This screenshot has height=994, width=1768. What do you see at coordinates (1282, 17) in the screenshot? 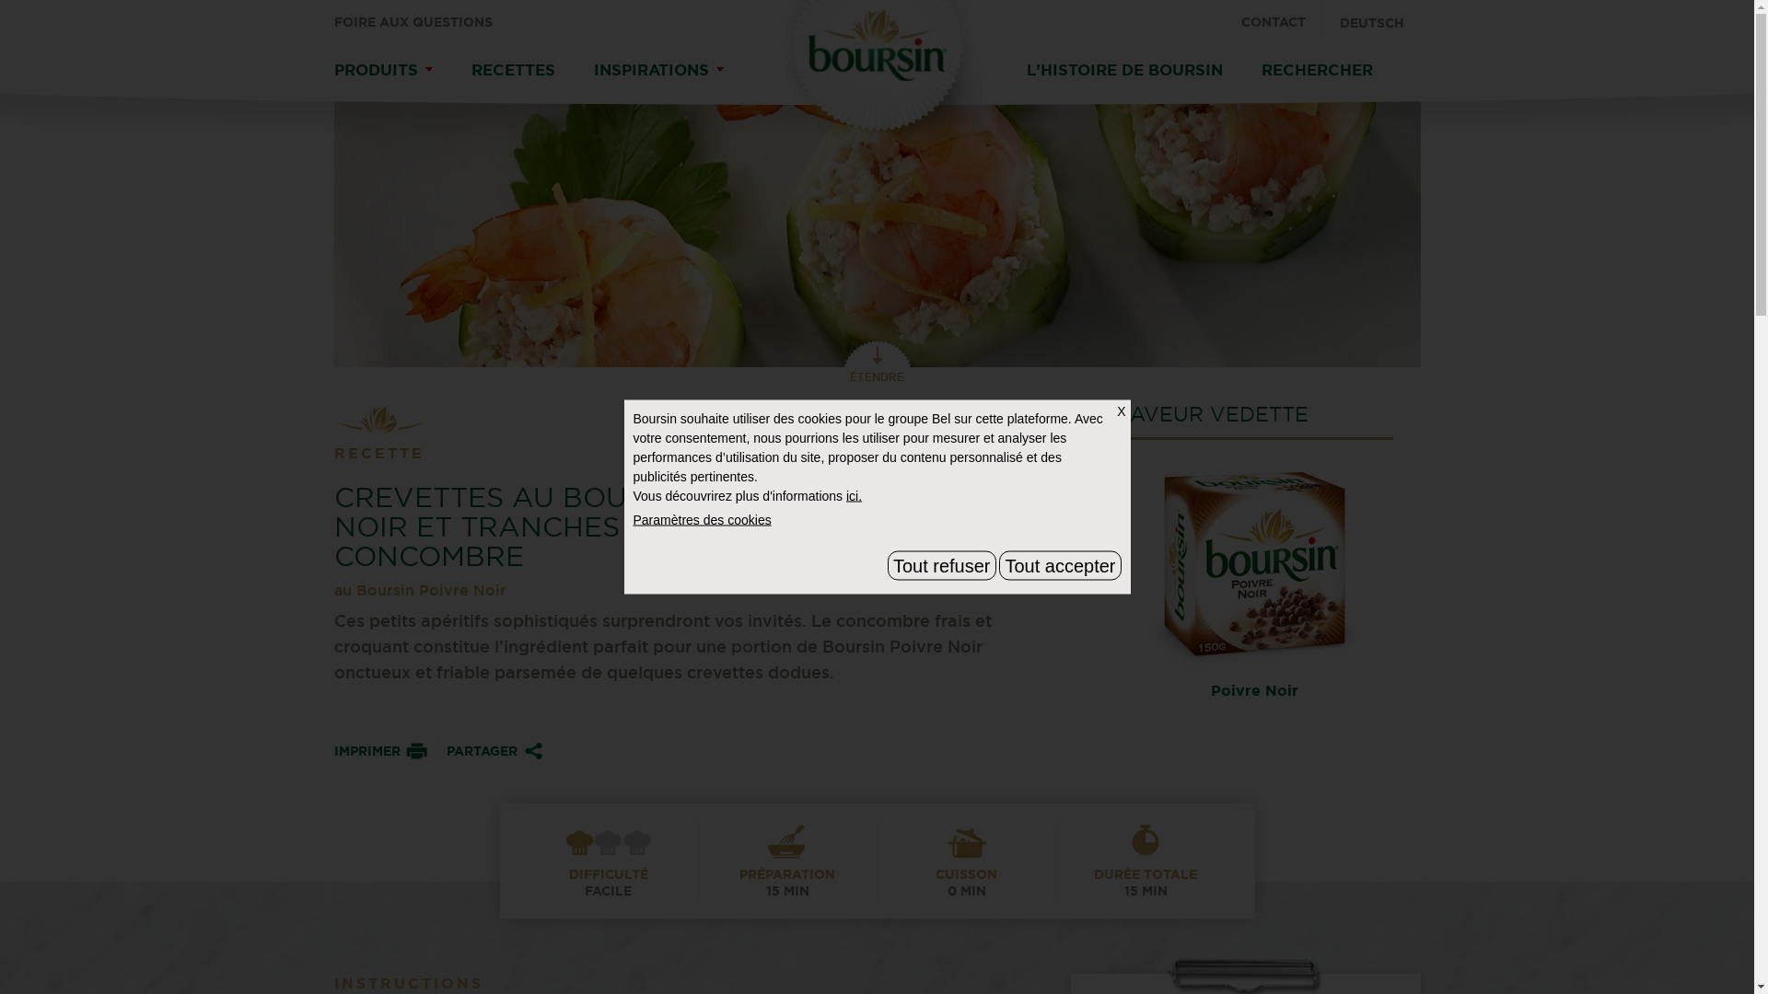
I see `CONTACT` at bounding box center [1282, 17].